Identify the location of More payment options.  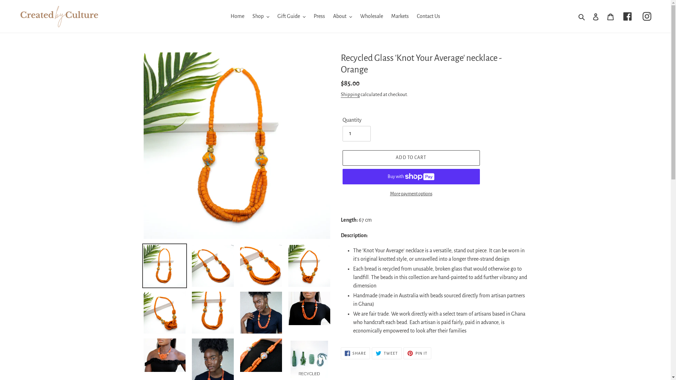
(411, 194).